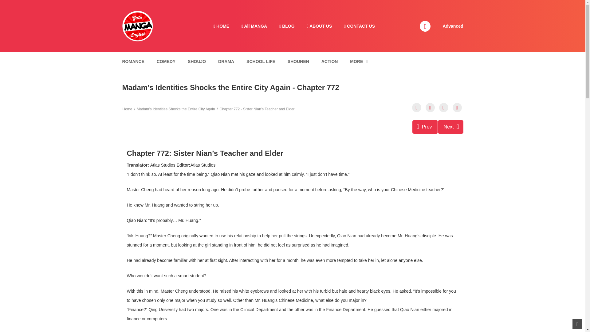 The height and width of the screenshot is (332, 590). I want to click on HOME, so click(221, 26).